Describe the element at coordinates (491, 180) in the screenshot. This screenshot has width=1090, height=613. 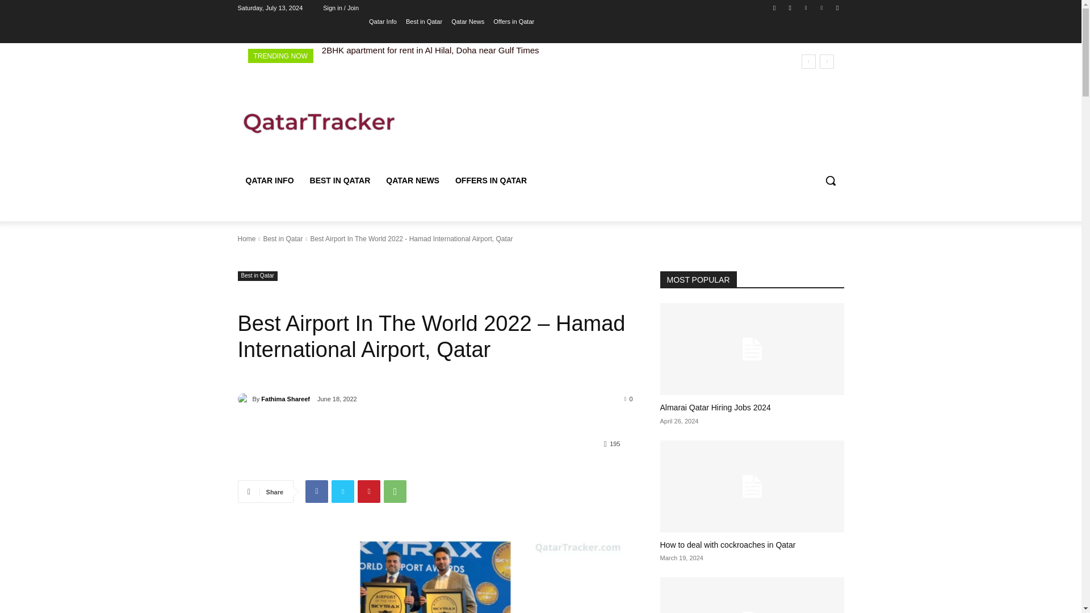
I see `OFFERS IN QATAR` at that location.